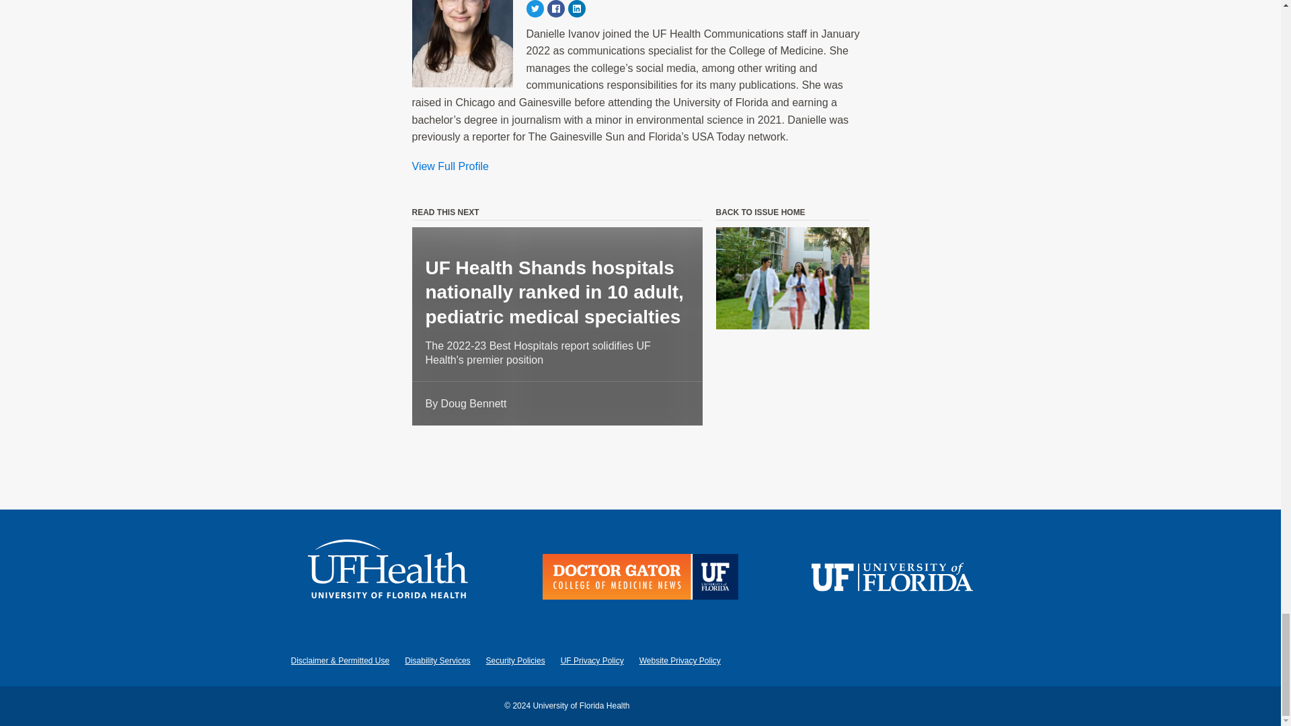 Image resolution: width=1291 pixels, height=726 pixels. What do you see at coordinates (437, 661) in the screenshot?
I see `Disability Services` at bounding box center [437, 661].